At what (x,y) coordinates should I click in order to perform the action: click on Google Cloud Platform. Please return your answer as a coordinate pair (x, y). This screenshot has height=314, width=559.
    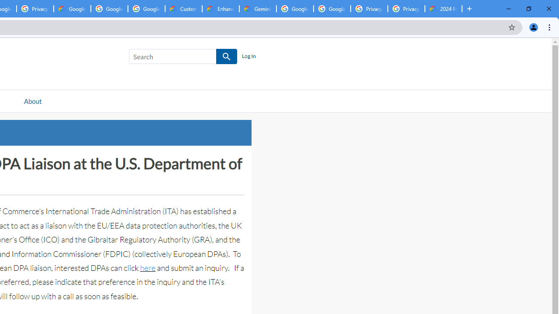
    Looking at the image, I should click on (332, 9).